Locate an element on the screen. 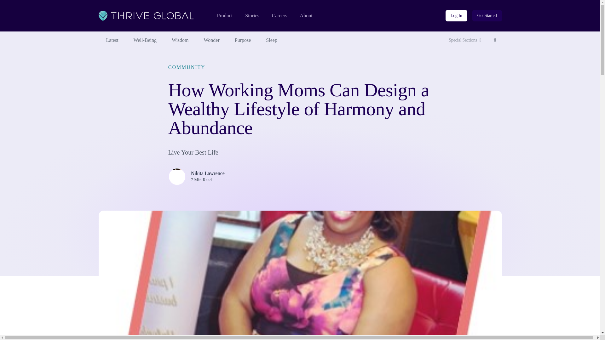 This screenshot has width=605, height=340. Stories is located at coordinates (252, 16).